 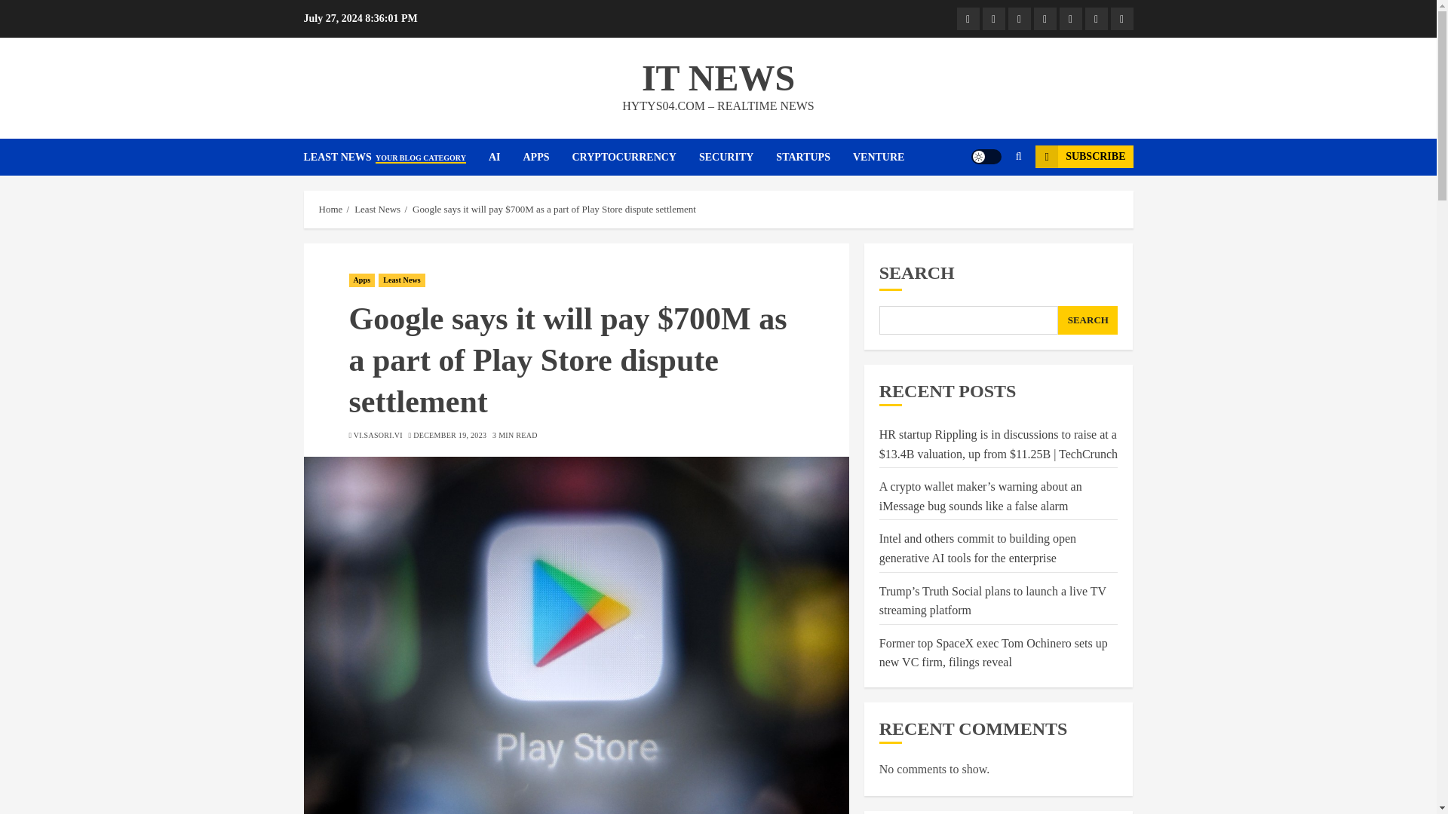 What do you see at coordinates (395, 157) in the screenshot?
I see `LEAST NEWSYOUR BLOG CATEGORY` at bounding box center [395, 157].